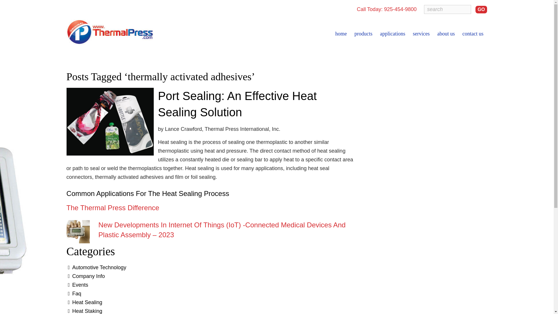 Image resolution: width=558 pixels, height=314 pixels. Describe the element at coordinates (446, 34) in the screenshot. I see `about us` at that location.